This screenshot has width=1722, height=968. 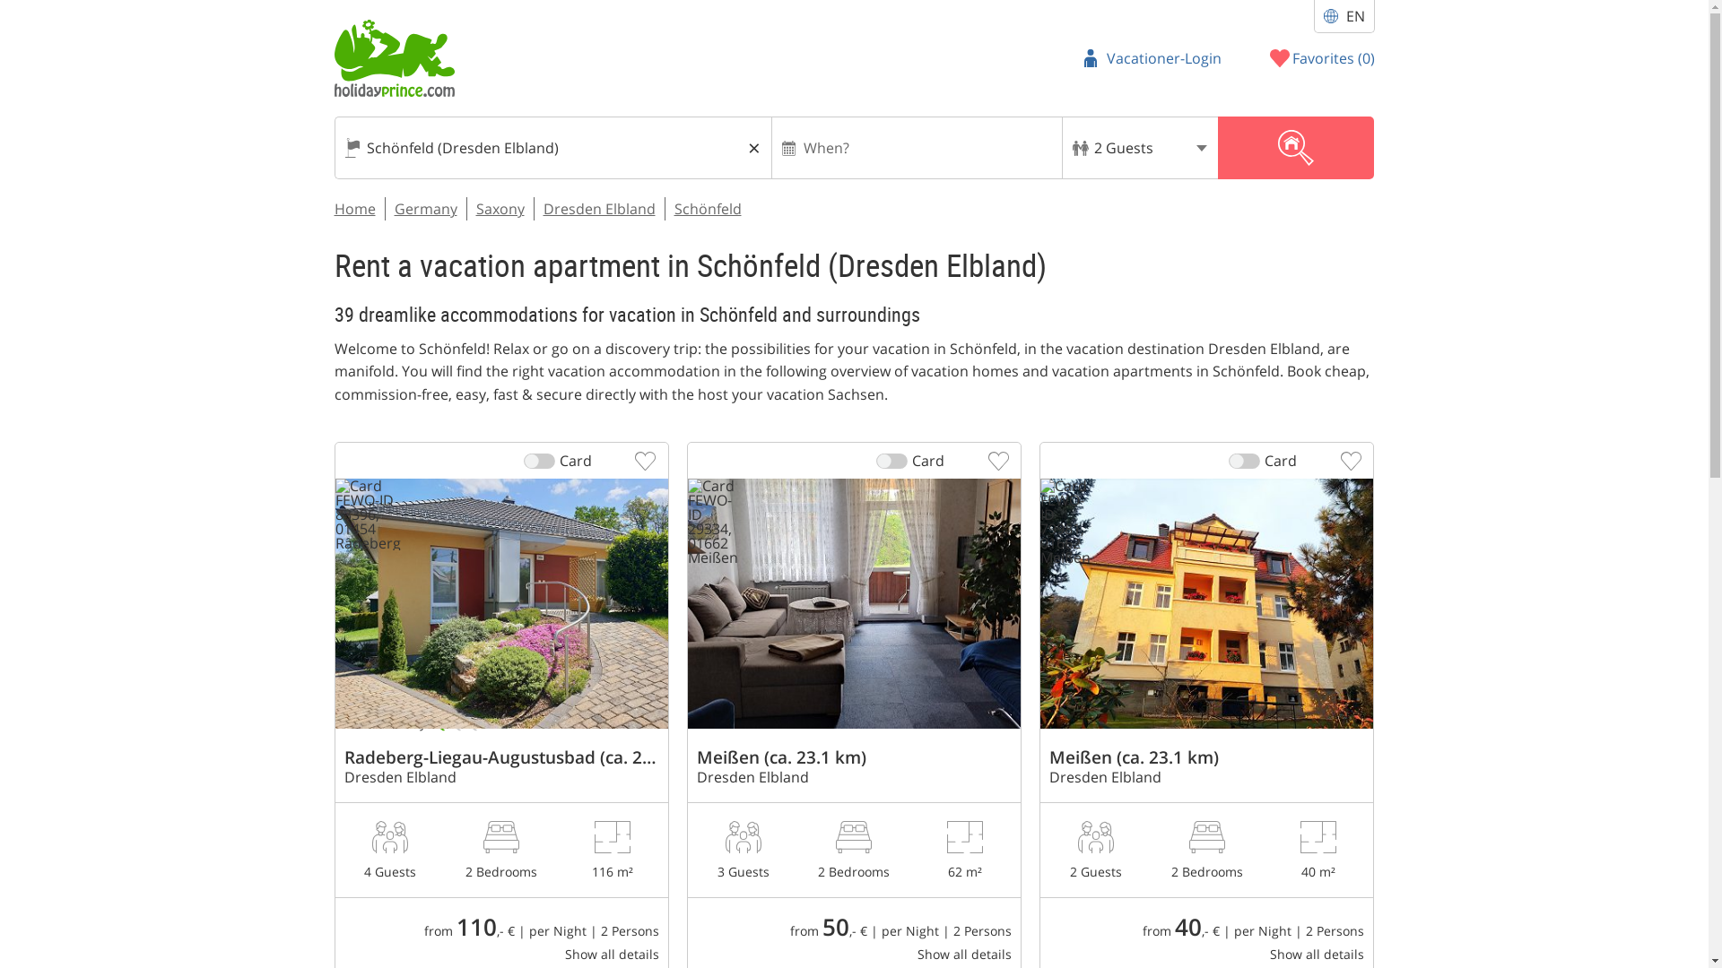 I want to click on Vacation home Liebender, Dresden Elbland, so click(x=501, y=841).